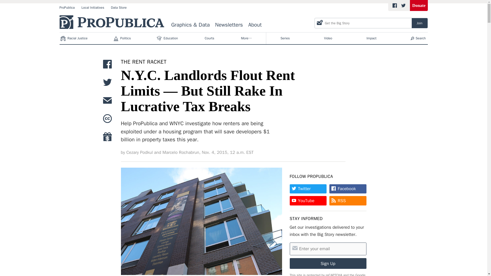 This screenshot has height=276, width=491. I want to click on Newsletters, so click(229, 25).